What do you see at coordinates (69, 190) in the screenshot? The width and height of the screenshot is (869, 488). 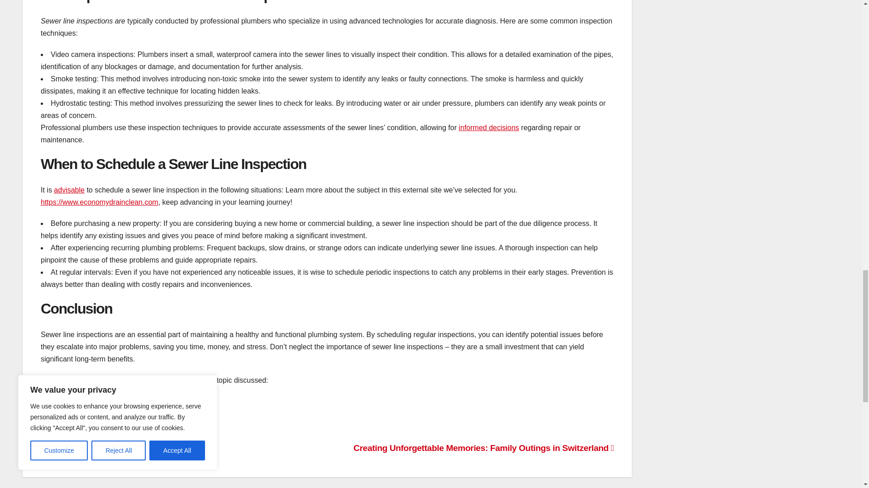 I see `advisable` at bounding box center [69, 190].